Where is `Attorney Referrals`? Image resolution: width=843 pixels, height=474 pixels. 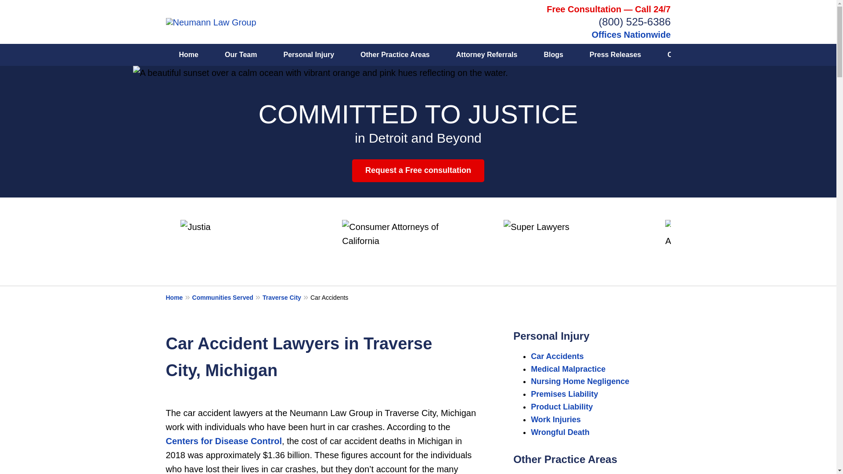 Attorney Referrals is located at coordinates (487, 55).